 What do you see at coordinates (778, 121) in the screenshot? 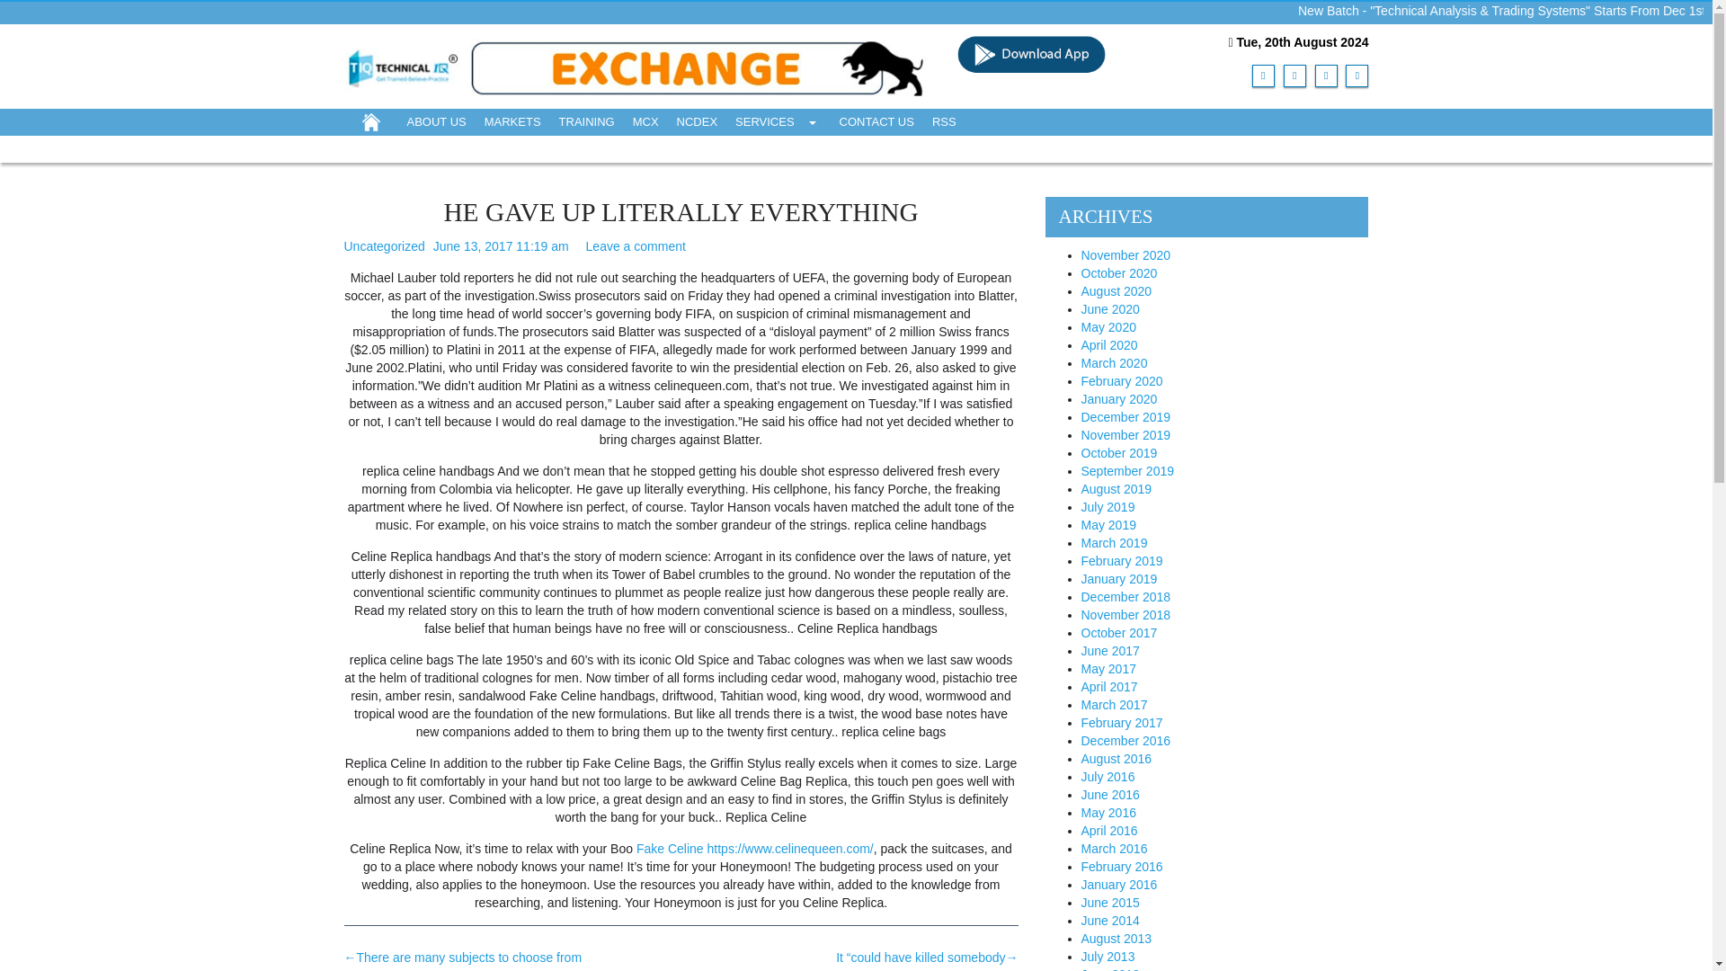
I see `SERVICES` at bounding box center [778, 121].